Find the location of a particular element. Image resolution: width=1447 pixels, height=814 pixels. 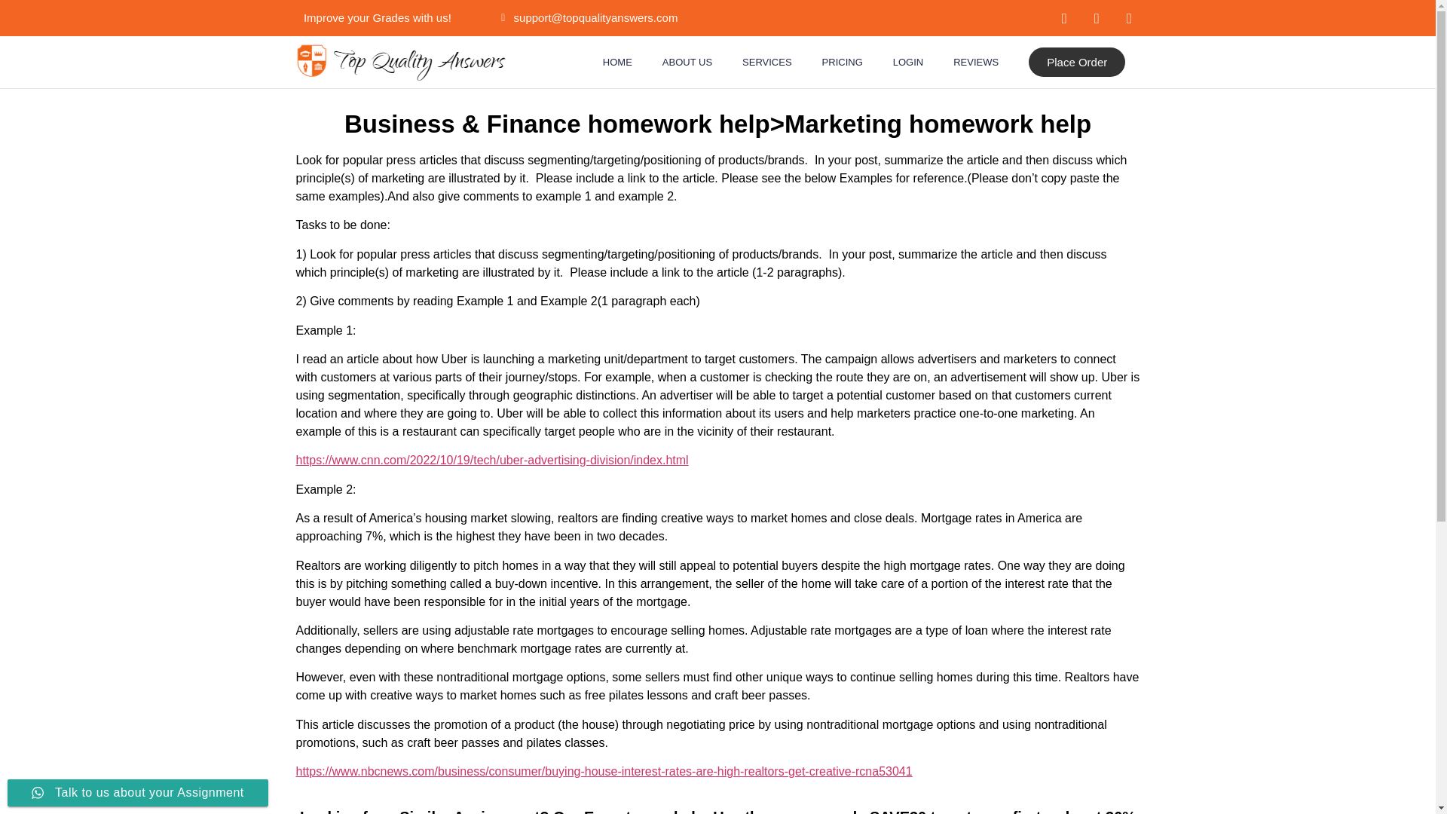

Place Order is located at coordinates (1077, 62).